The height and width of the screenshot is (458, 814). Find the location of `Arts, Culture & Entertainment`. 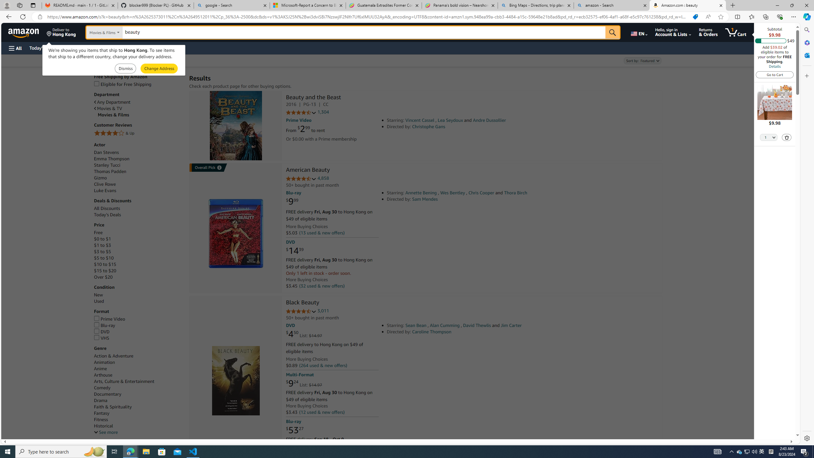

Arts, Culture & Entertainment is located at coordinates (124, 381).